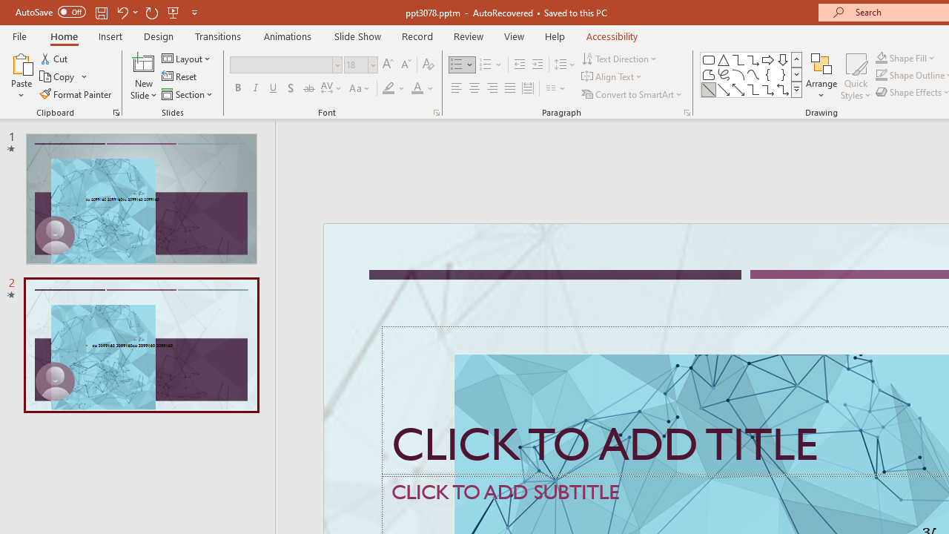  Describe the element at coordinates (783, 89) in the screenshot. I see `Connector: Elbow Double-Arrow` at that location.